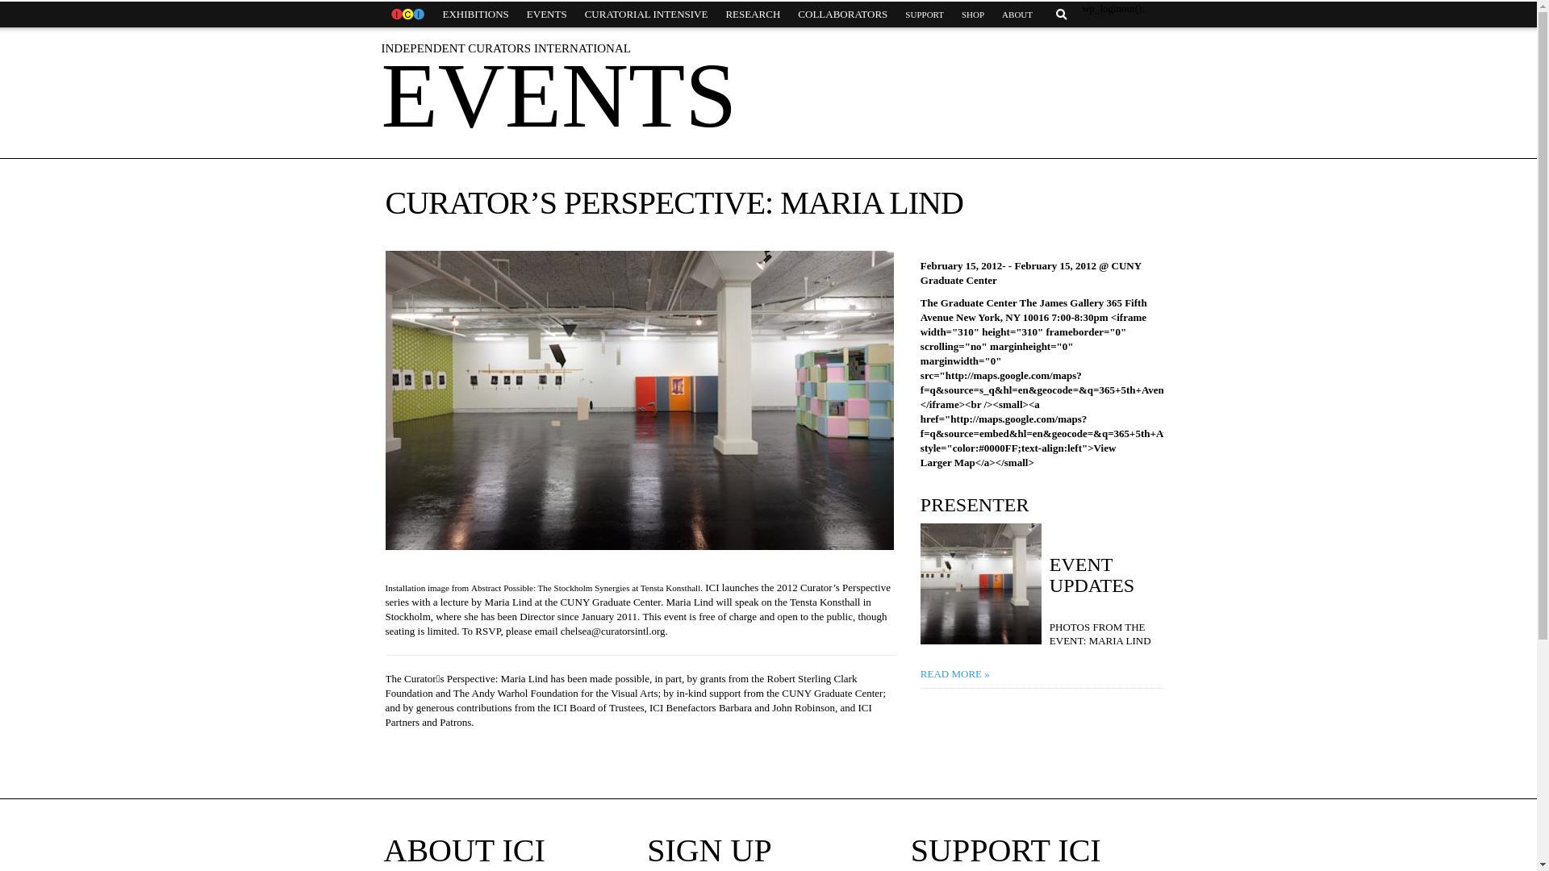 The height and width of the screenshot is (871, 1549). I want to click on EVENTS, so click(547, 15).